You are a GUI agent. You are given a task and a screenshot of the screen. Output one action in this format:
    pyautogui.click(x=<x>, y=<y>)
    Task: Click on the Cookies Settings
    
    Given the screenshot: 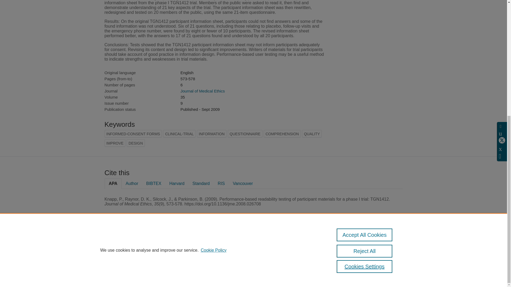 What is the action you would take?
    pyautogui.click(x=117, y=267)
    